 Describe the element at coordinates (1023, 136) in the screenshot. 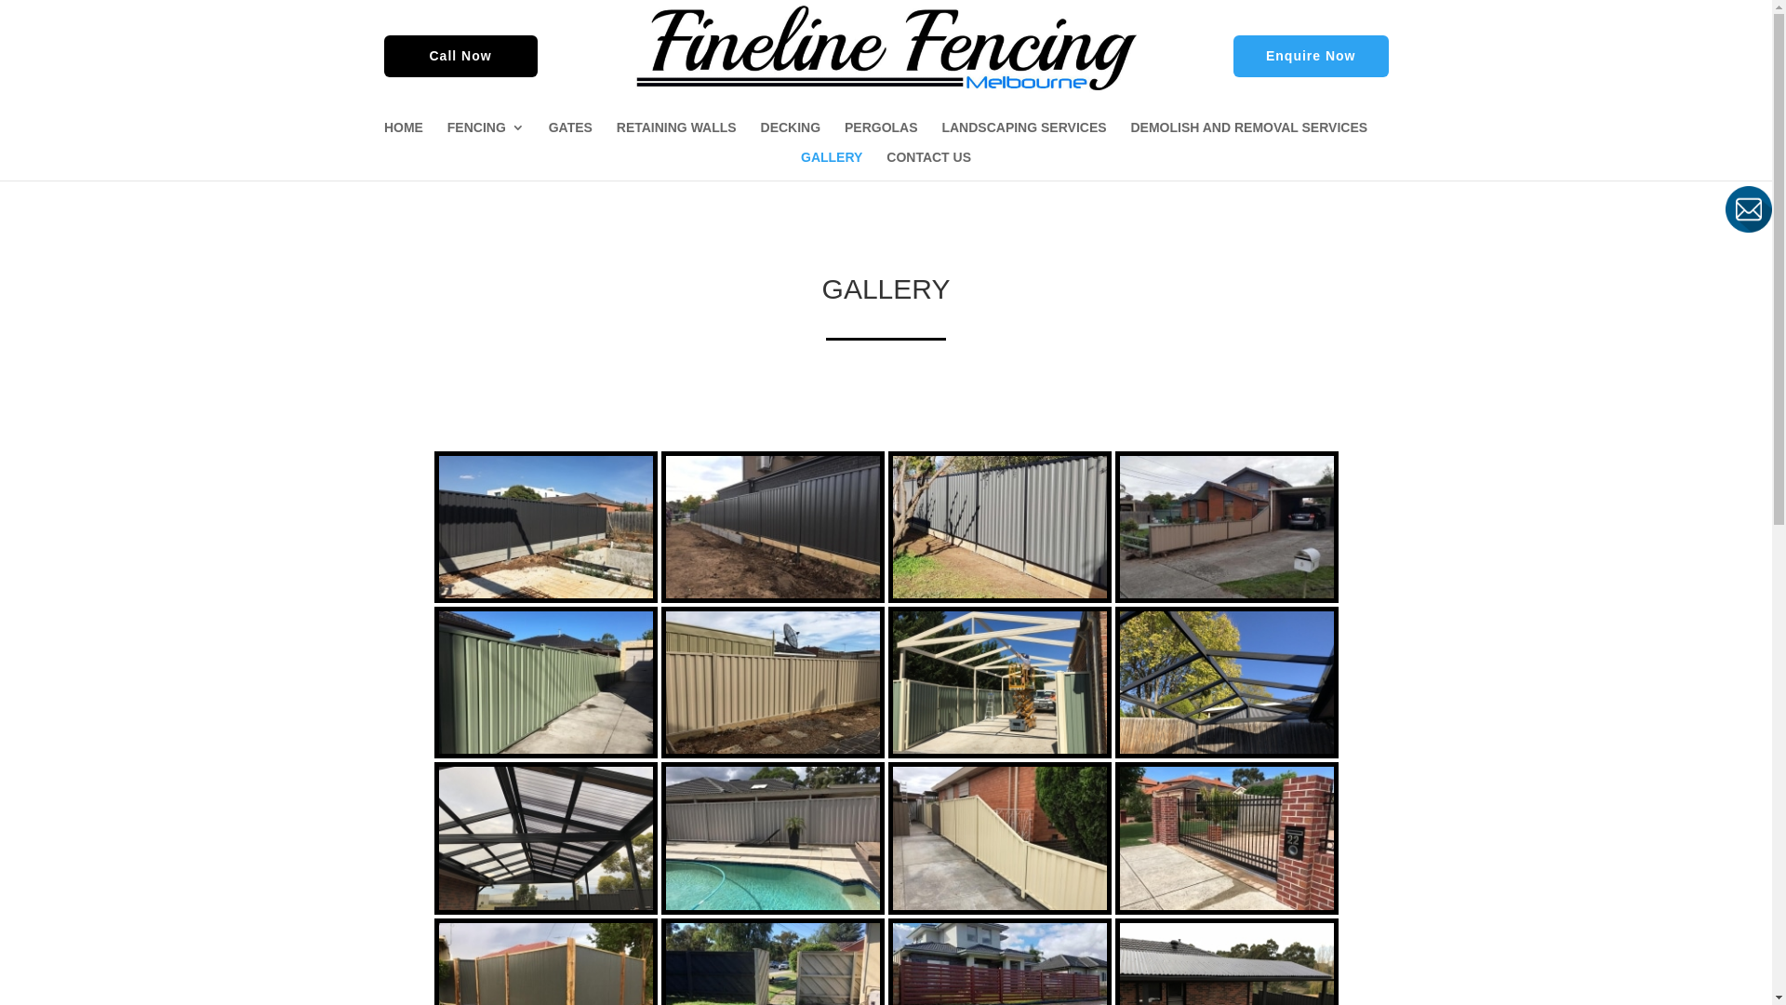

I see `LANDSCAPING SERVICES` at that location.